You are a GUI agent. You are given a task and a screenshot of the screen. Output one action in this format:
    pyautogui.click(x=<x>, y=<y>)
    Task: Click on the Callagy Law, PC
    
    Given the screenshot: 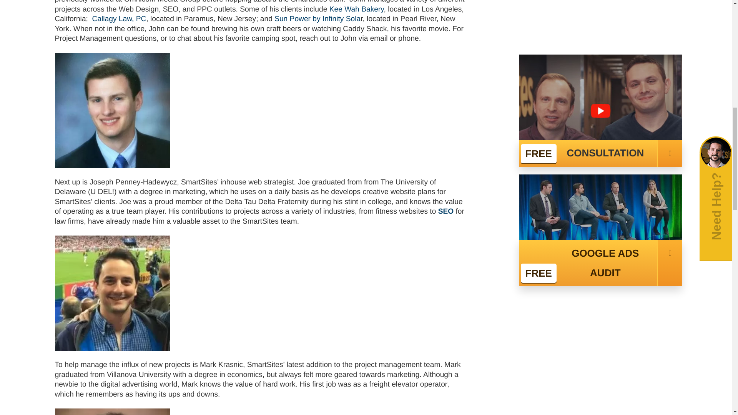 What is the action you would take?
    pyautogui.click(x=119, y=19)
    